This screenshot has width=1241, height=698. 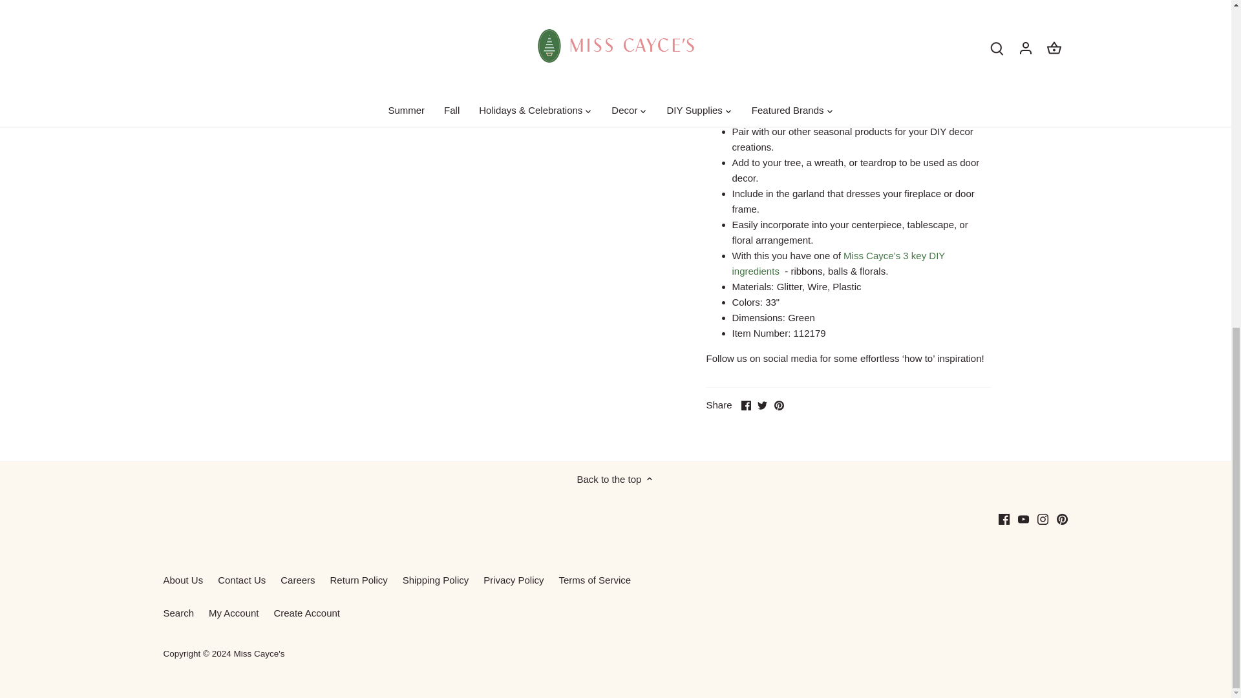 I want to click on Facebook, so click(x=1004, y=519).